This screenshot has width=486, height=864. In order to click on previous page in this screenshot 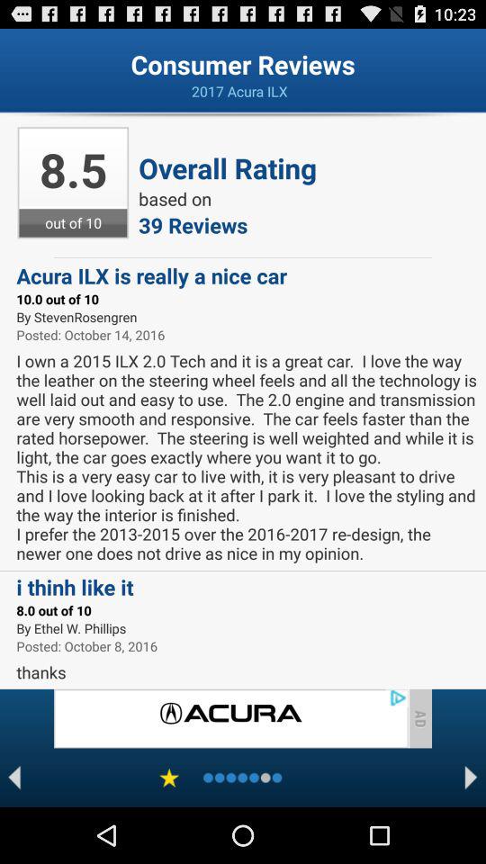, I will do `click(14, 778)`.